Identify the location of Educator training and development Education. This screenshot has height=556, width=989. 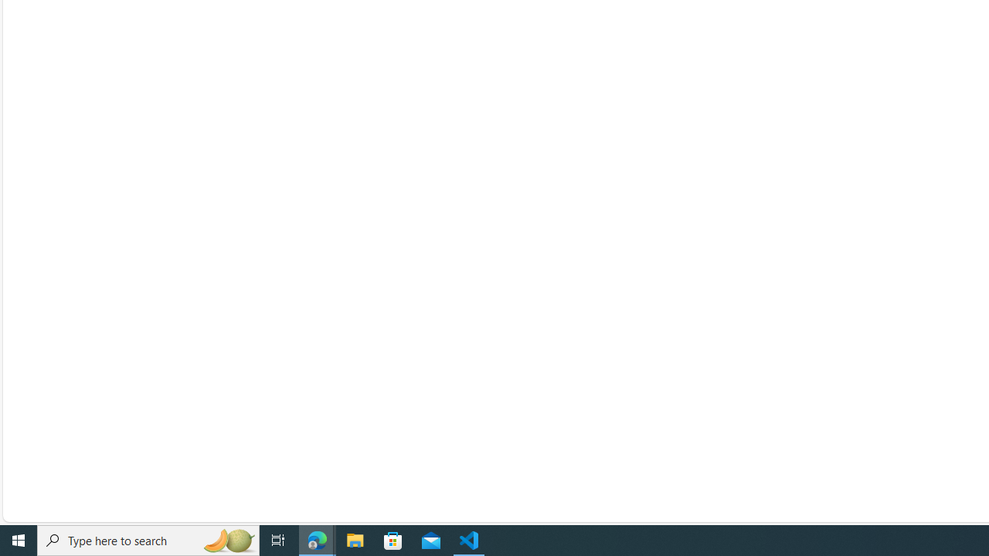
(842, 386).